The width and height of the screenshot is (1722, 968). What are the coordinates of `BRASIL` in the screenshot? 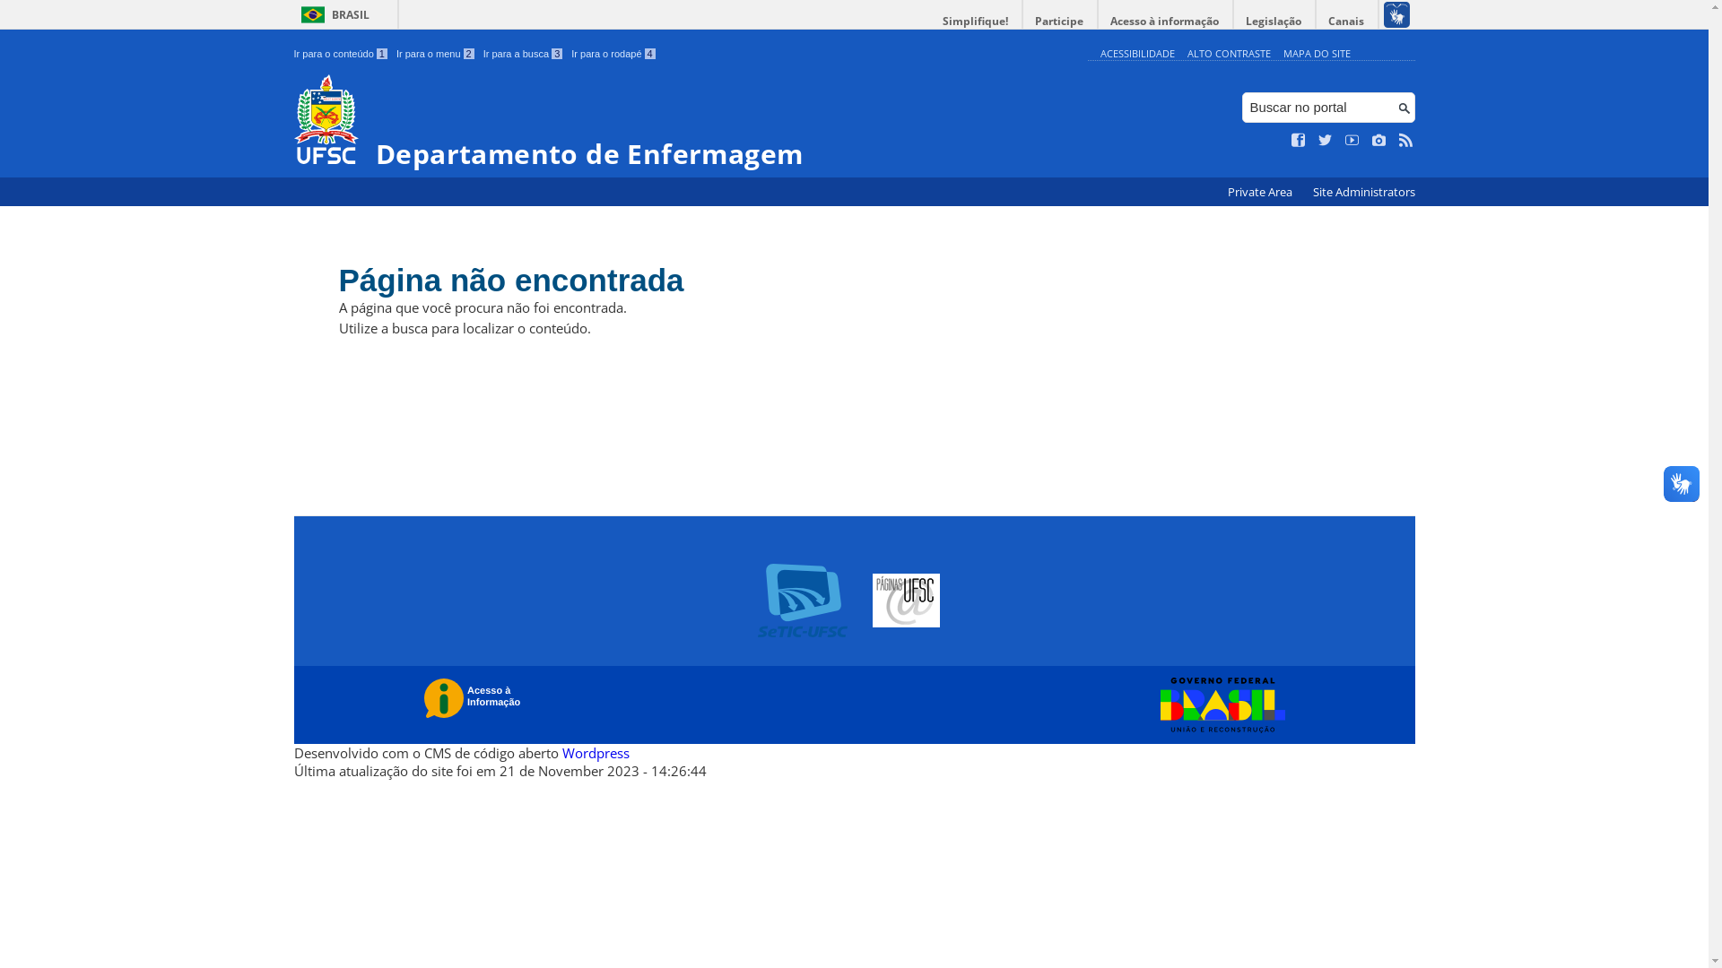 It's located at (332, 14).